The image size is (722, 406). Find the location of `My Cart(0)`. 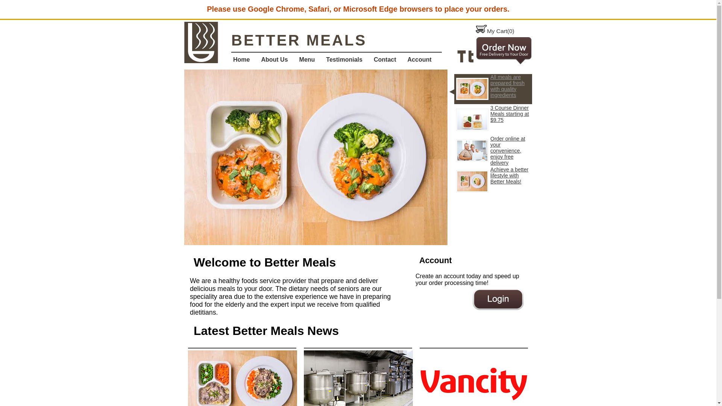

My Cart(0) is located at coordinates (495, 31).